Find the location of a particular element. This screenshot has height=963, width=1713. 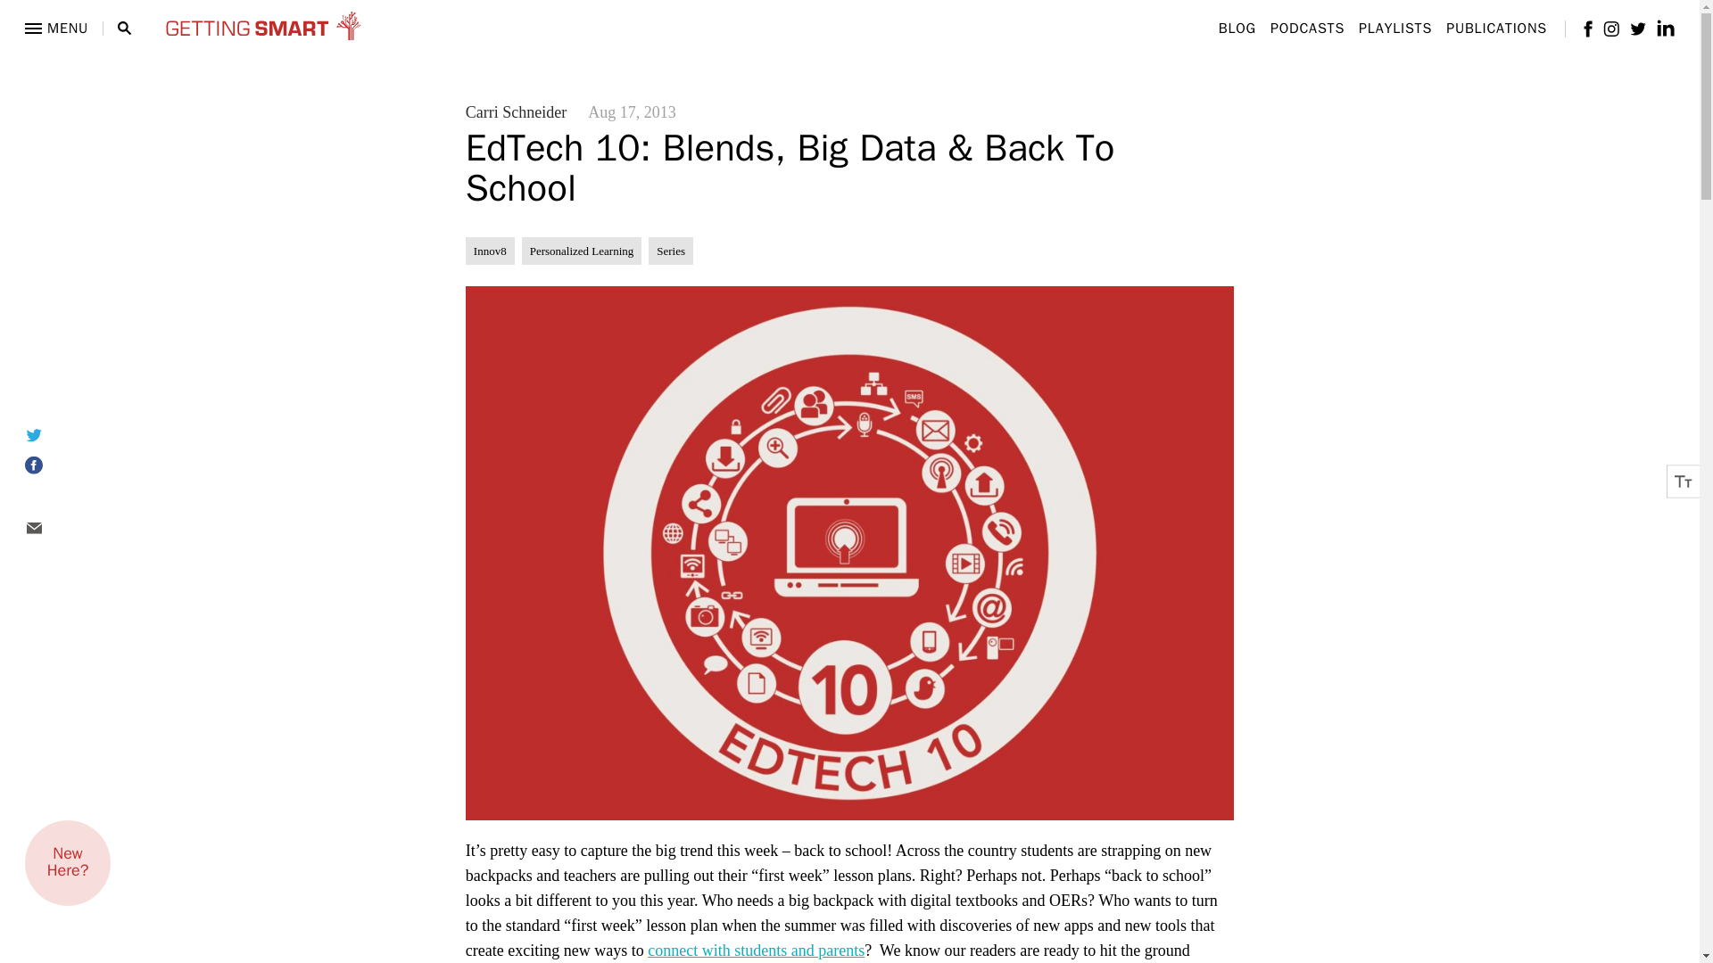

Share on Twitter is located at coordinates (55, 434).